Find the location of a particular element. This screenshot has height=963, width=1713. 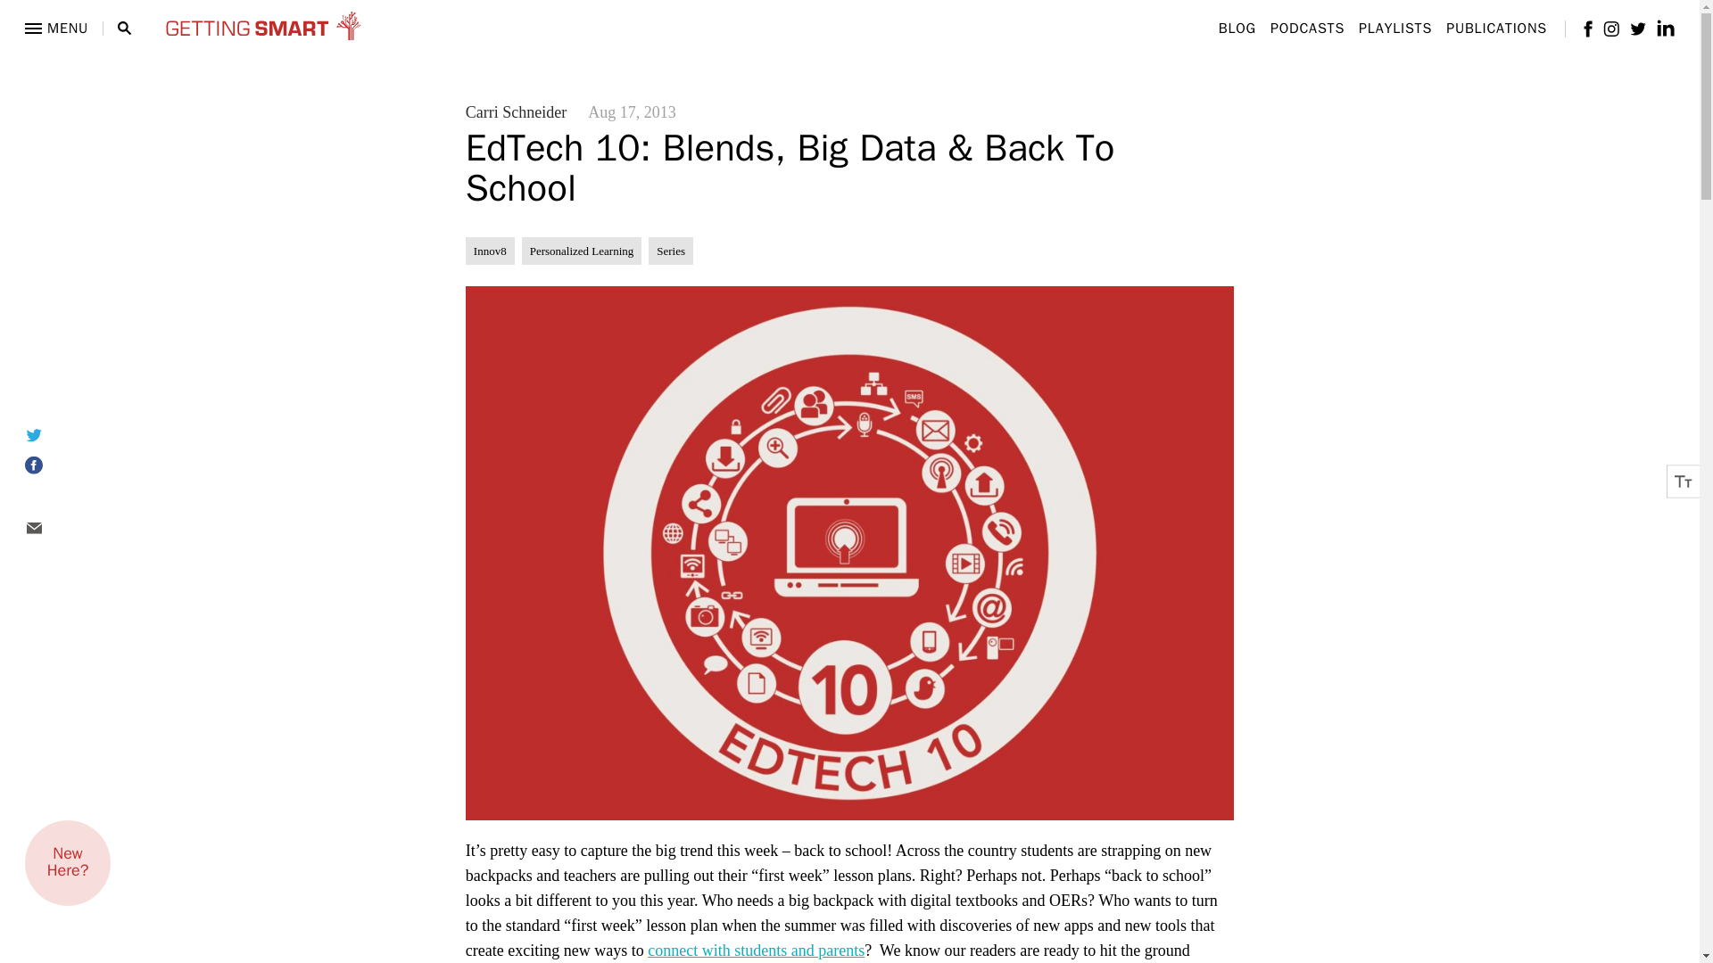

Share on Twitter is located at coordinates (55, 434).